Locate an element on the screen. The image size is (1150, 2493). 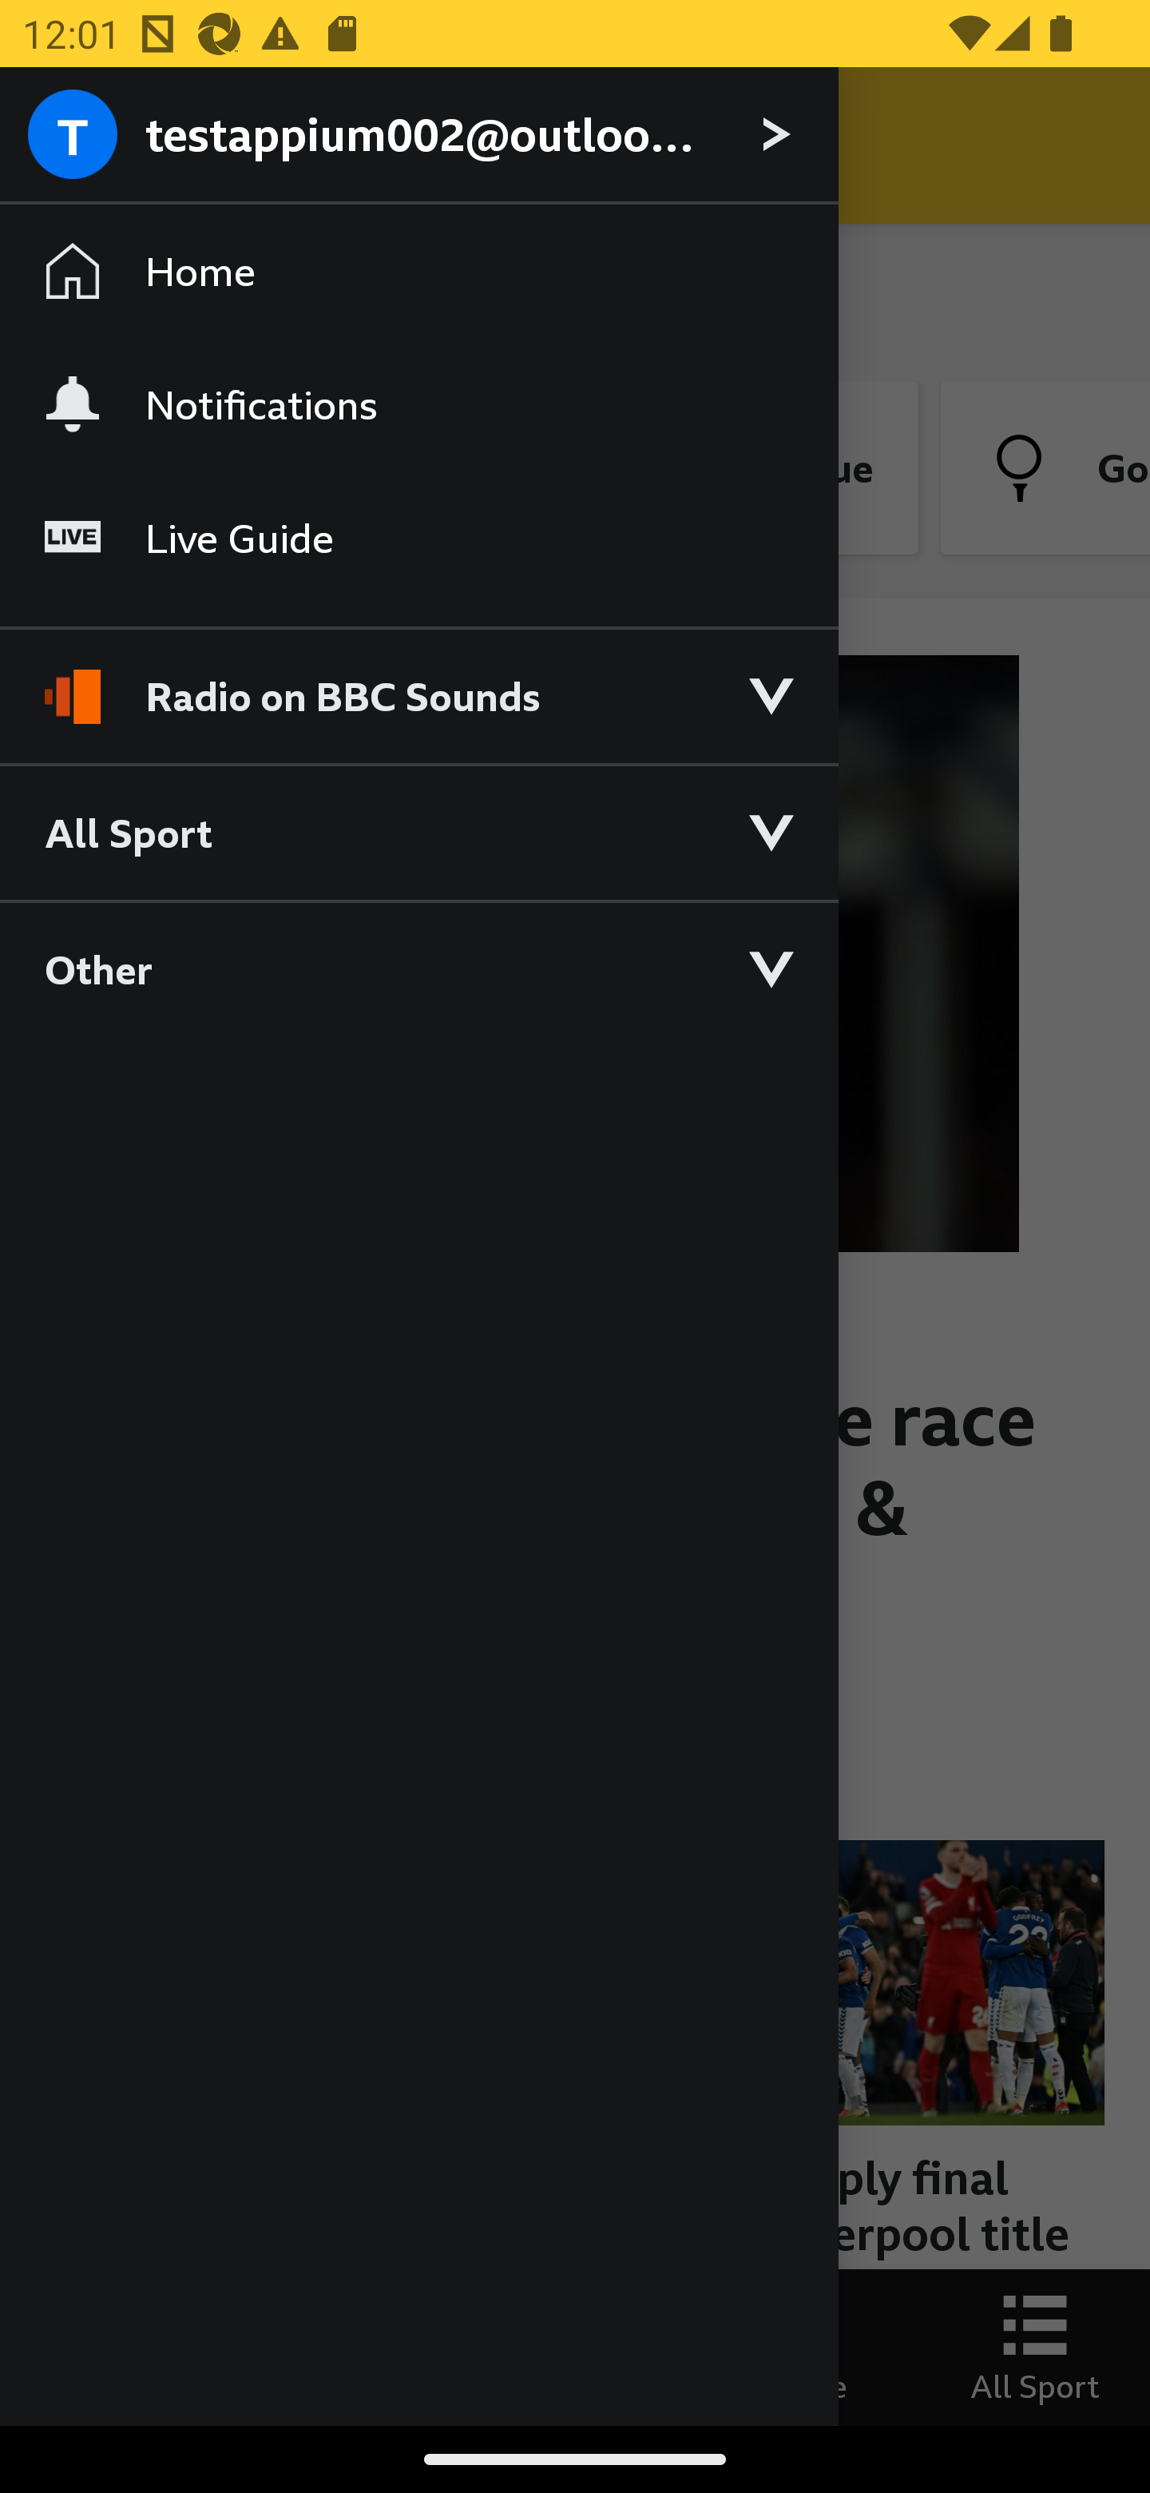
testappium002@outlook.com is located at coordinates (418, 136).